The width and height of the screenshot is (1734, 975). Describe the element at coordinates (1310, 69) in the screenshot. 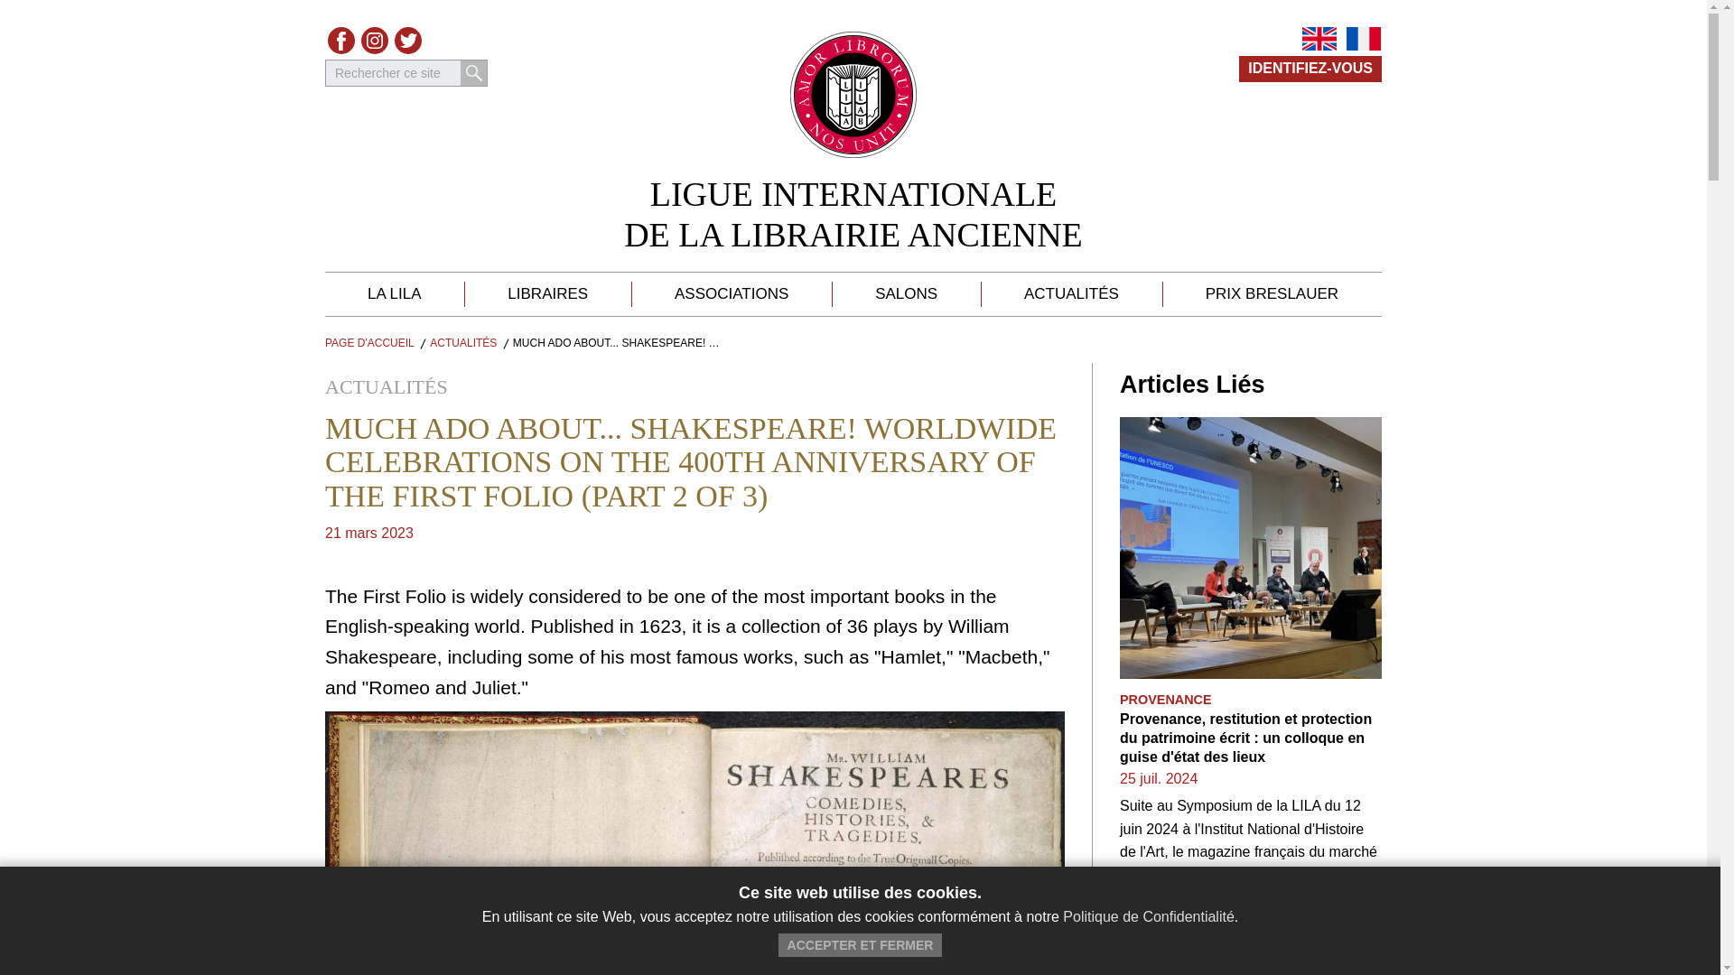

I see `IDENTIFIEZ-VOUS` at that location.